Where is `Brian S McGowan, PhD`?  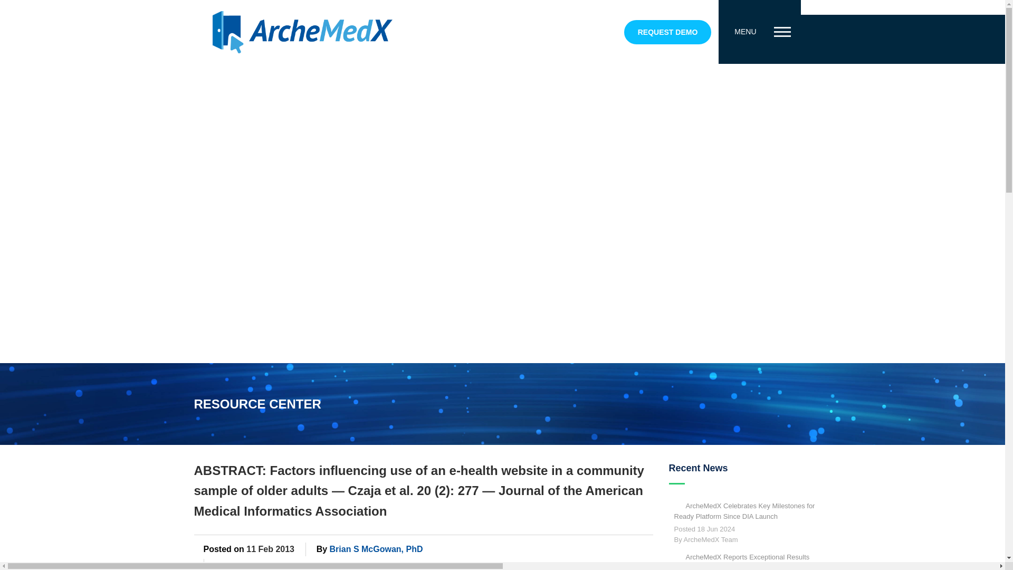 Brian S McGowan, PhD is located at coordinates (377, 549).